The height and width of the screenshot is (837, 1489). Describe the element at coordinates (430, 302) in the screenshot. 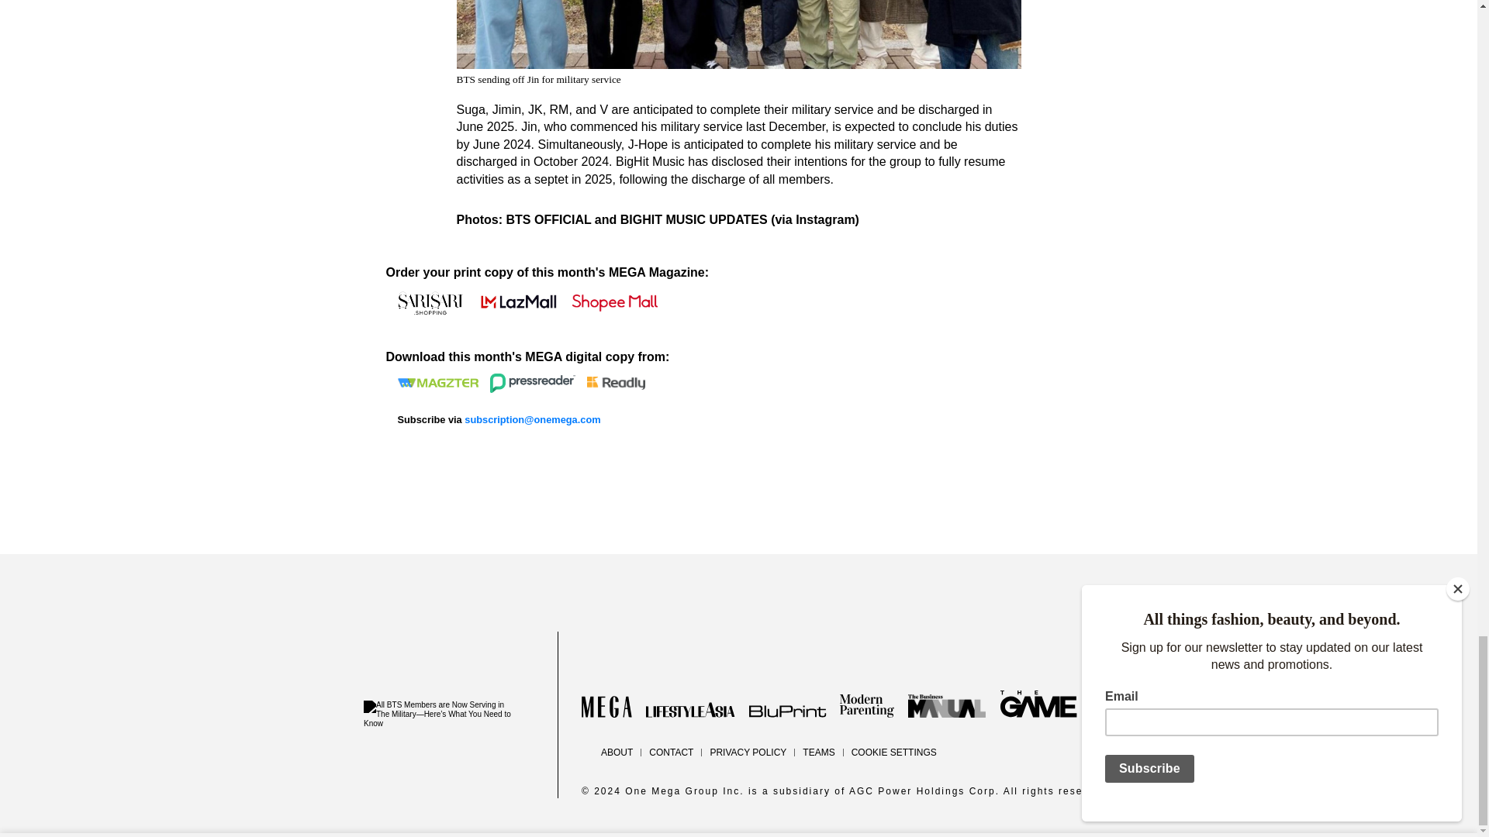

I see `Sari Sari Shopping` at that location.